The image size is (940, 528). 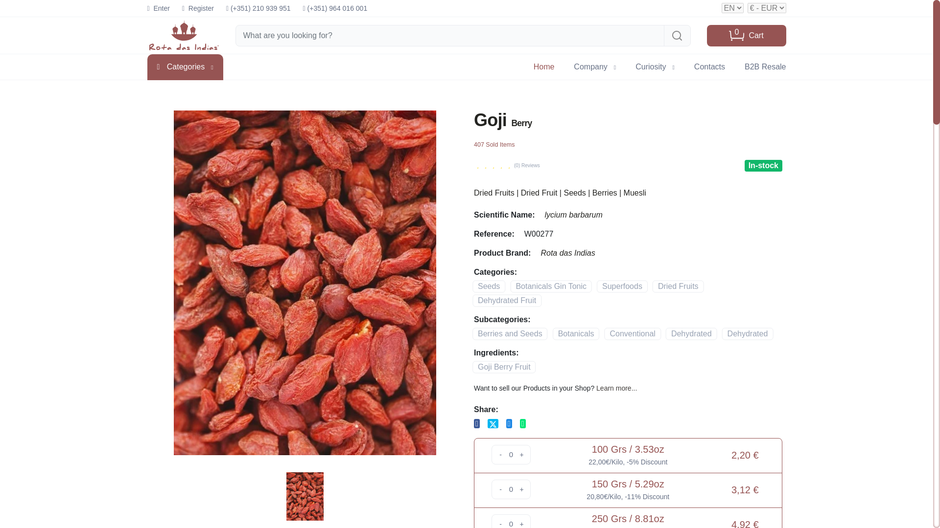 What do you see at coordinates (746, 35) in the screenshot?
I see `  Register` at bounding box center [746, 35].